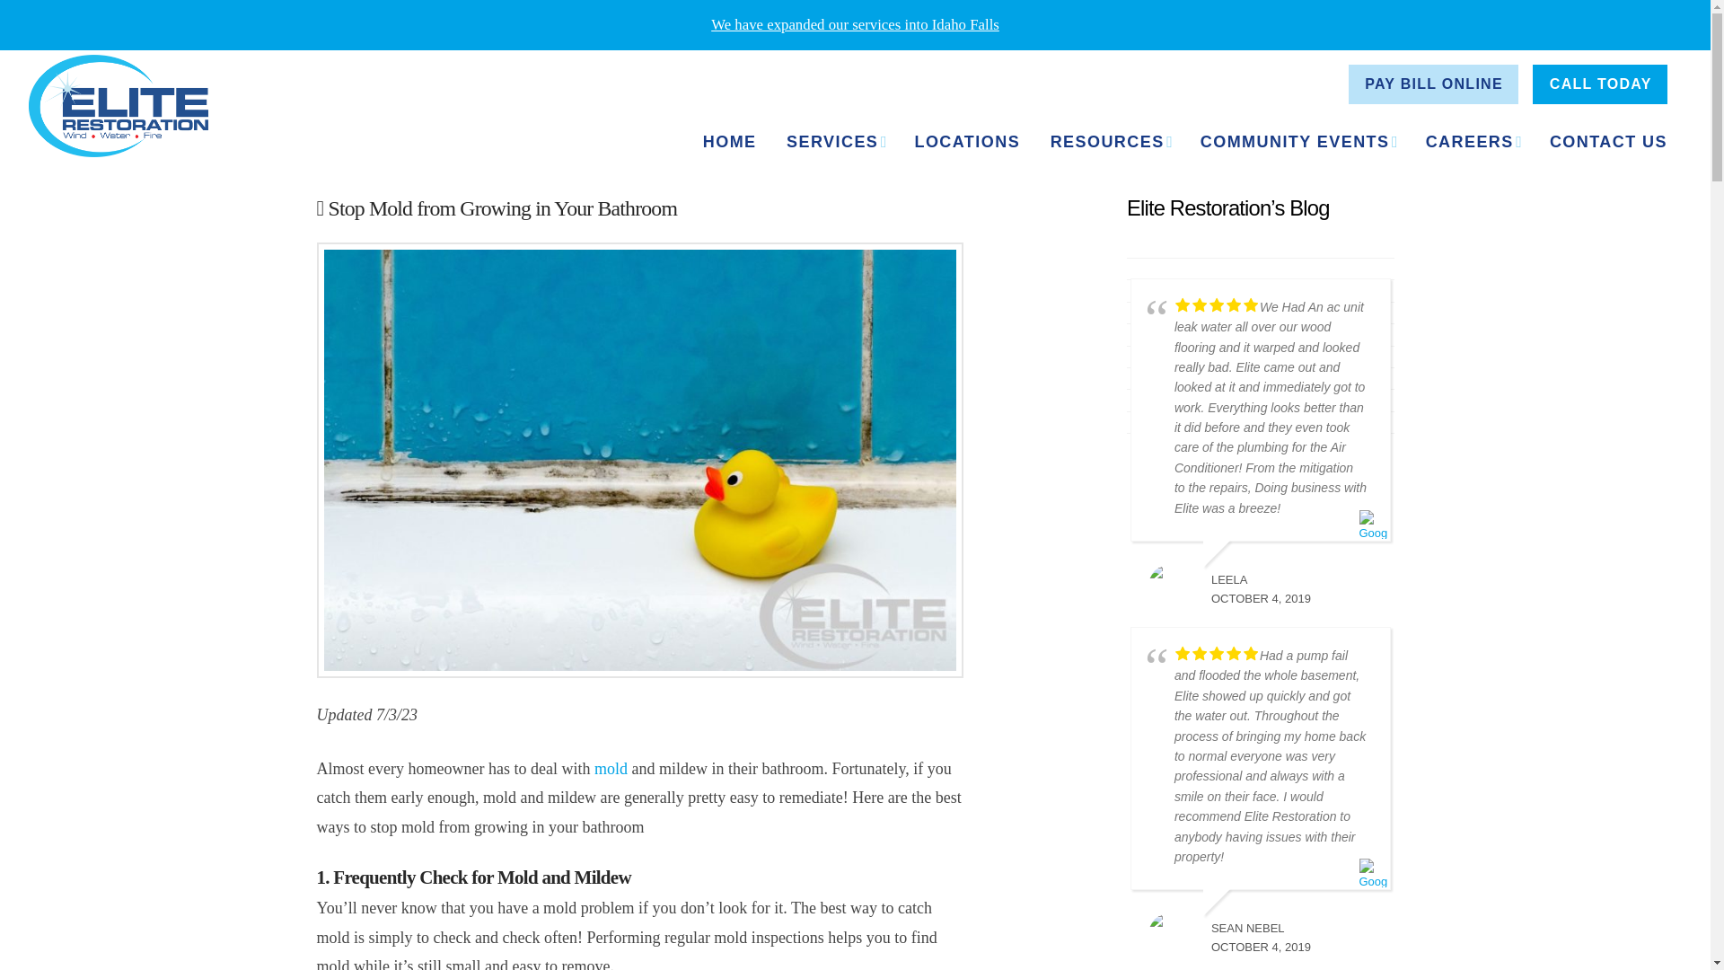  Describe the element at coordinates (611, 769) in the screenshot. I see `mold` at that location.